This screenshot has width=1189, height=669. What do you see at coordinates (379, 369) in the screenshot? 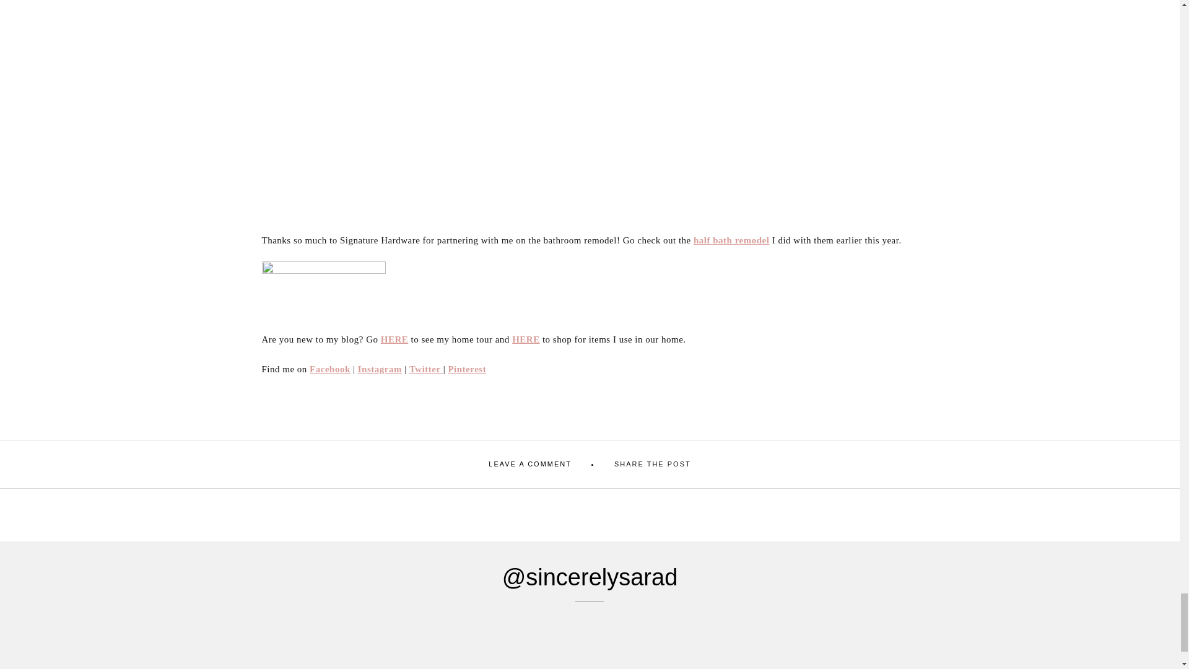
I see `Instagram` at bounding box center [379, 369].